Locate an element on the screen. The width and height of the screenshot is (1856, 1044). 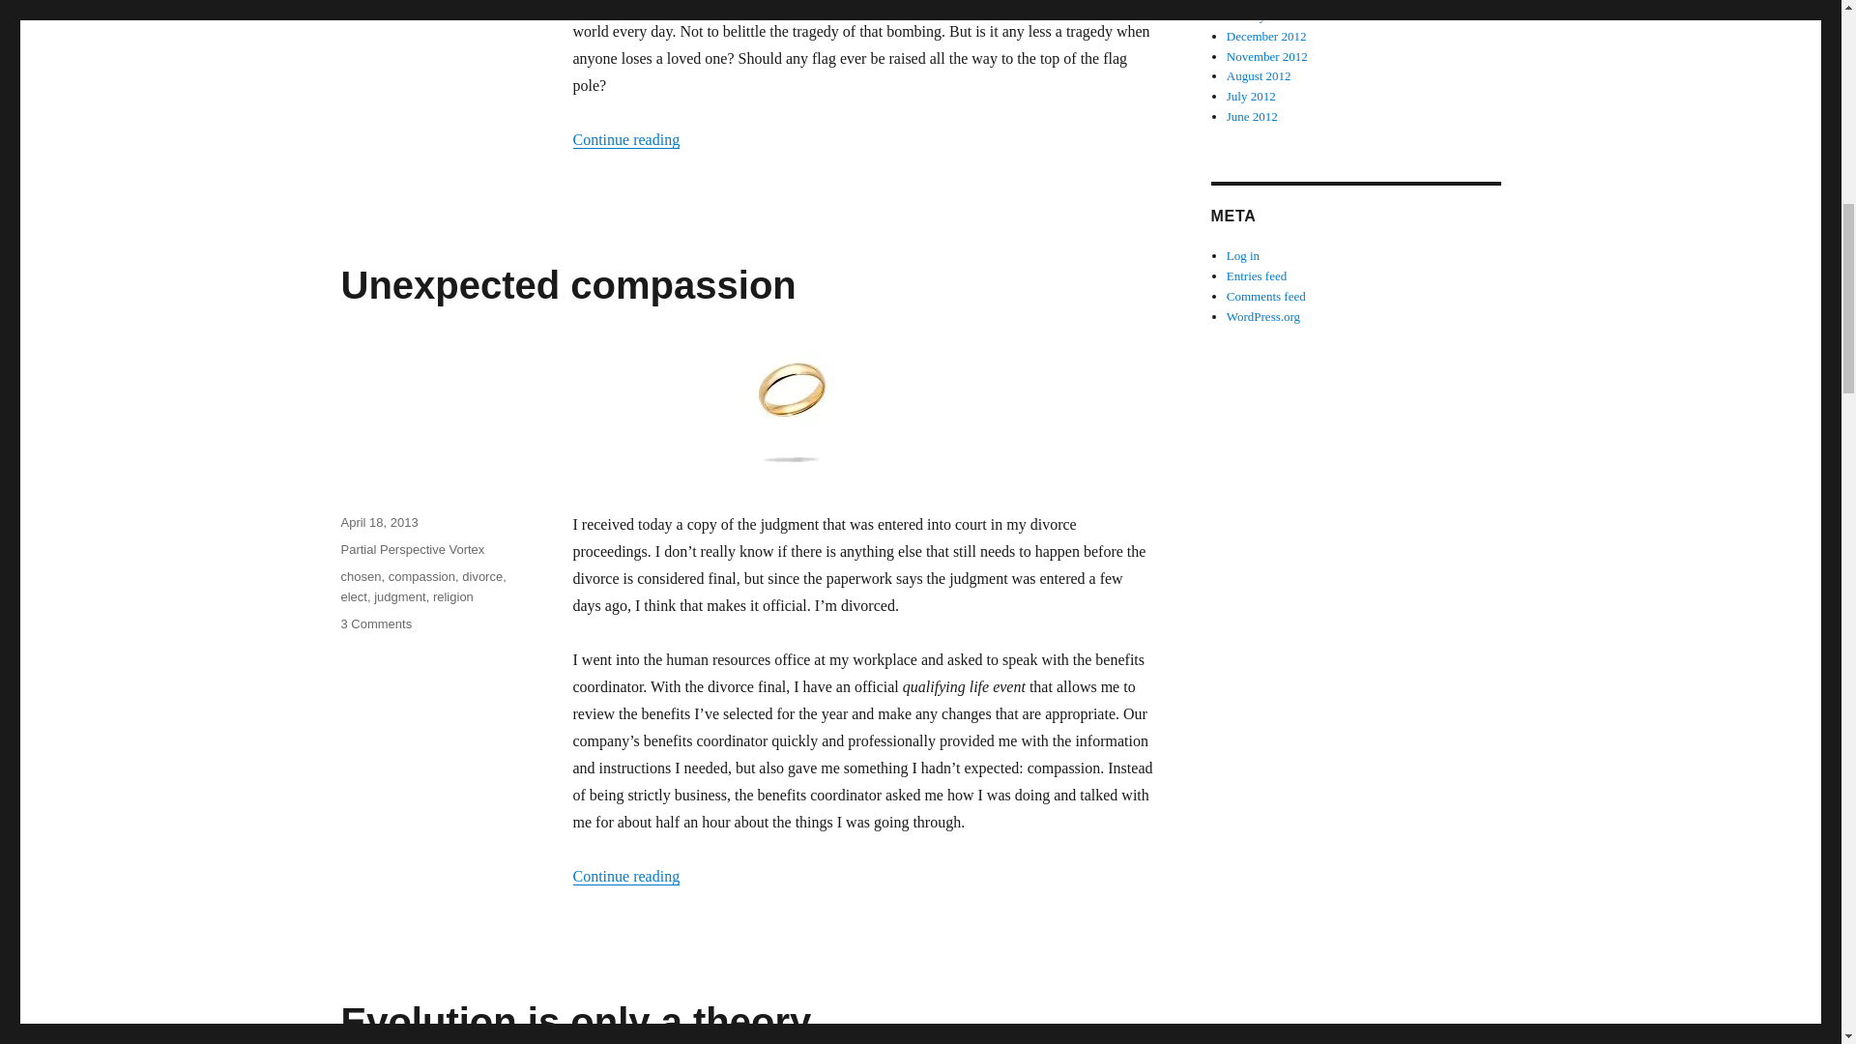
divorce is located at coordinates (482, 576).